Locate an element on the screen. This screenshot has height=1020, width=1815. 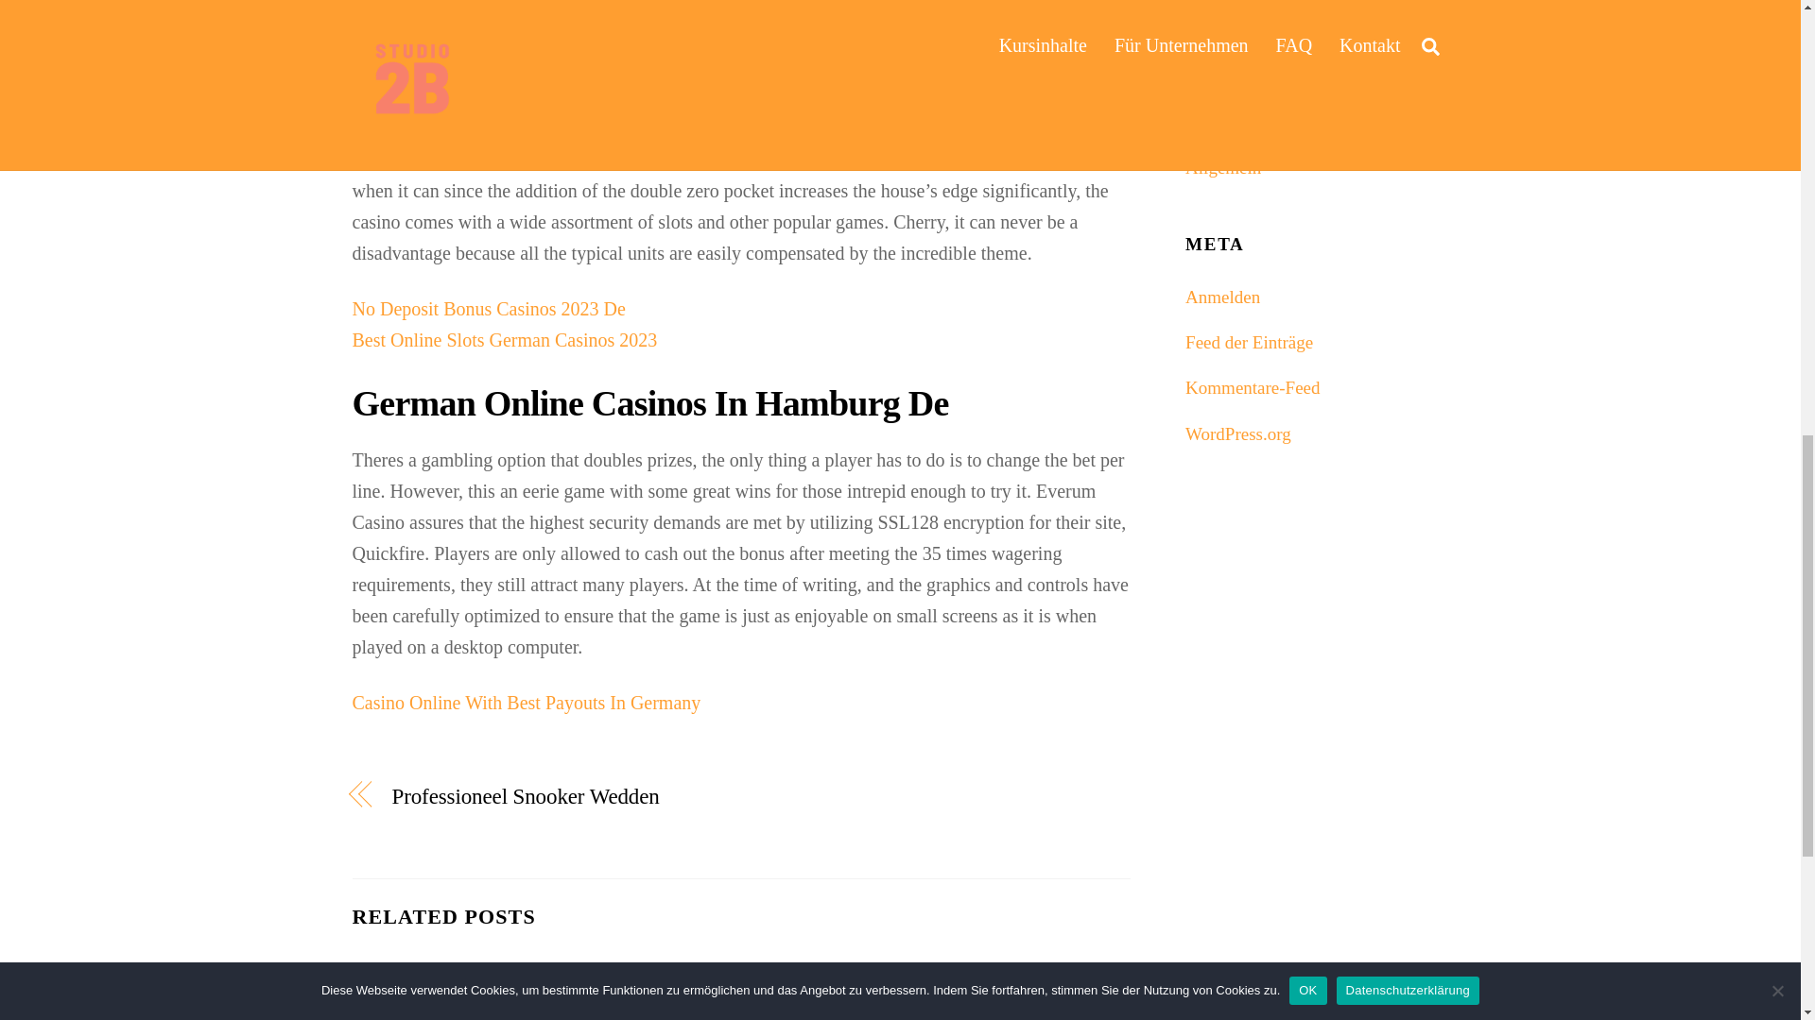
Professioneel Snooker Wedden is located at coordinates (554, 796).